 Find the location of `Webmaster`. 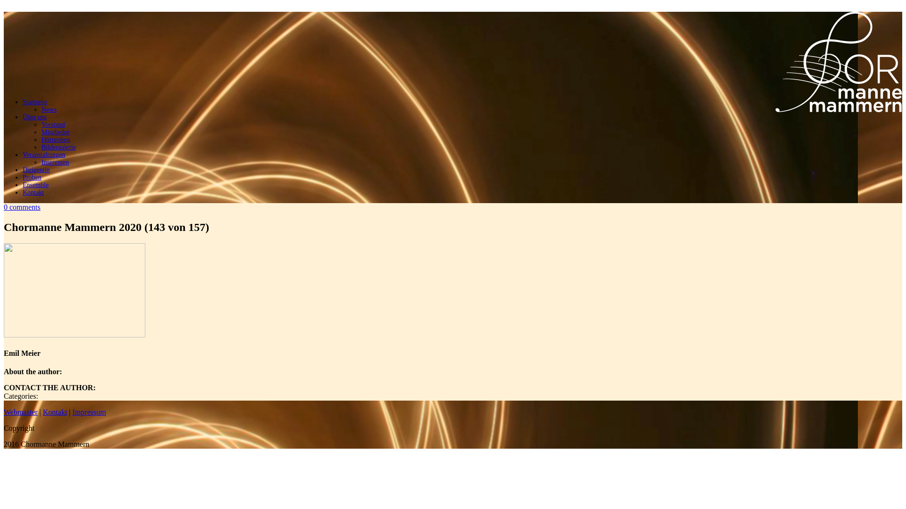

Webmaster is located at coordinates (21, 412).